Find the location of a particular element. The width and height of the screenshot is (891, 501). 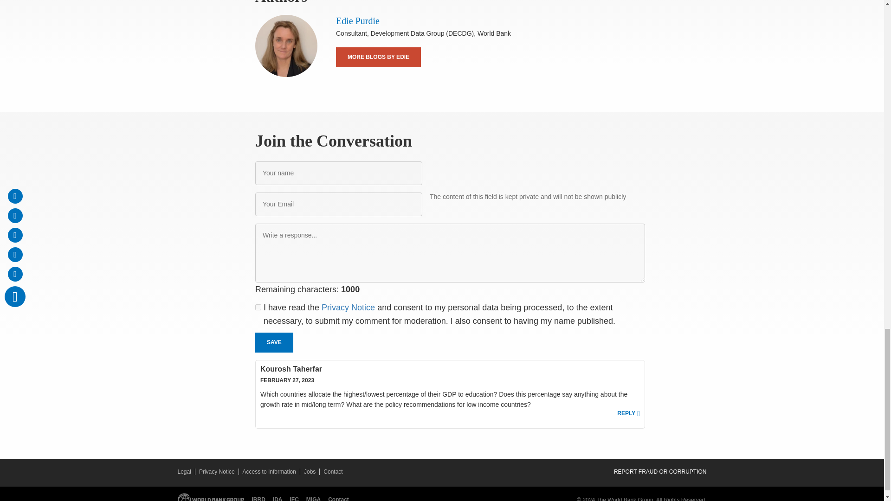

1 is located at coordinates (258, 307).